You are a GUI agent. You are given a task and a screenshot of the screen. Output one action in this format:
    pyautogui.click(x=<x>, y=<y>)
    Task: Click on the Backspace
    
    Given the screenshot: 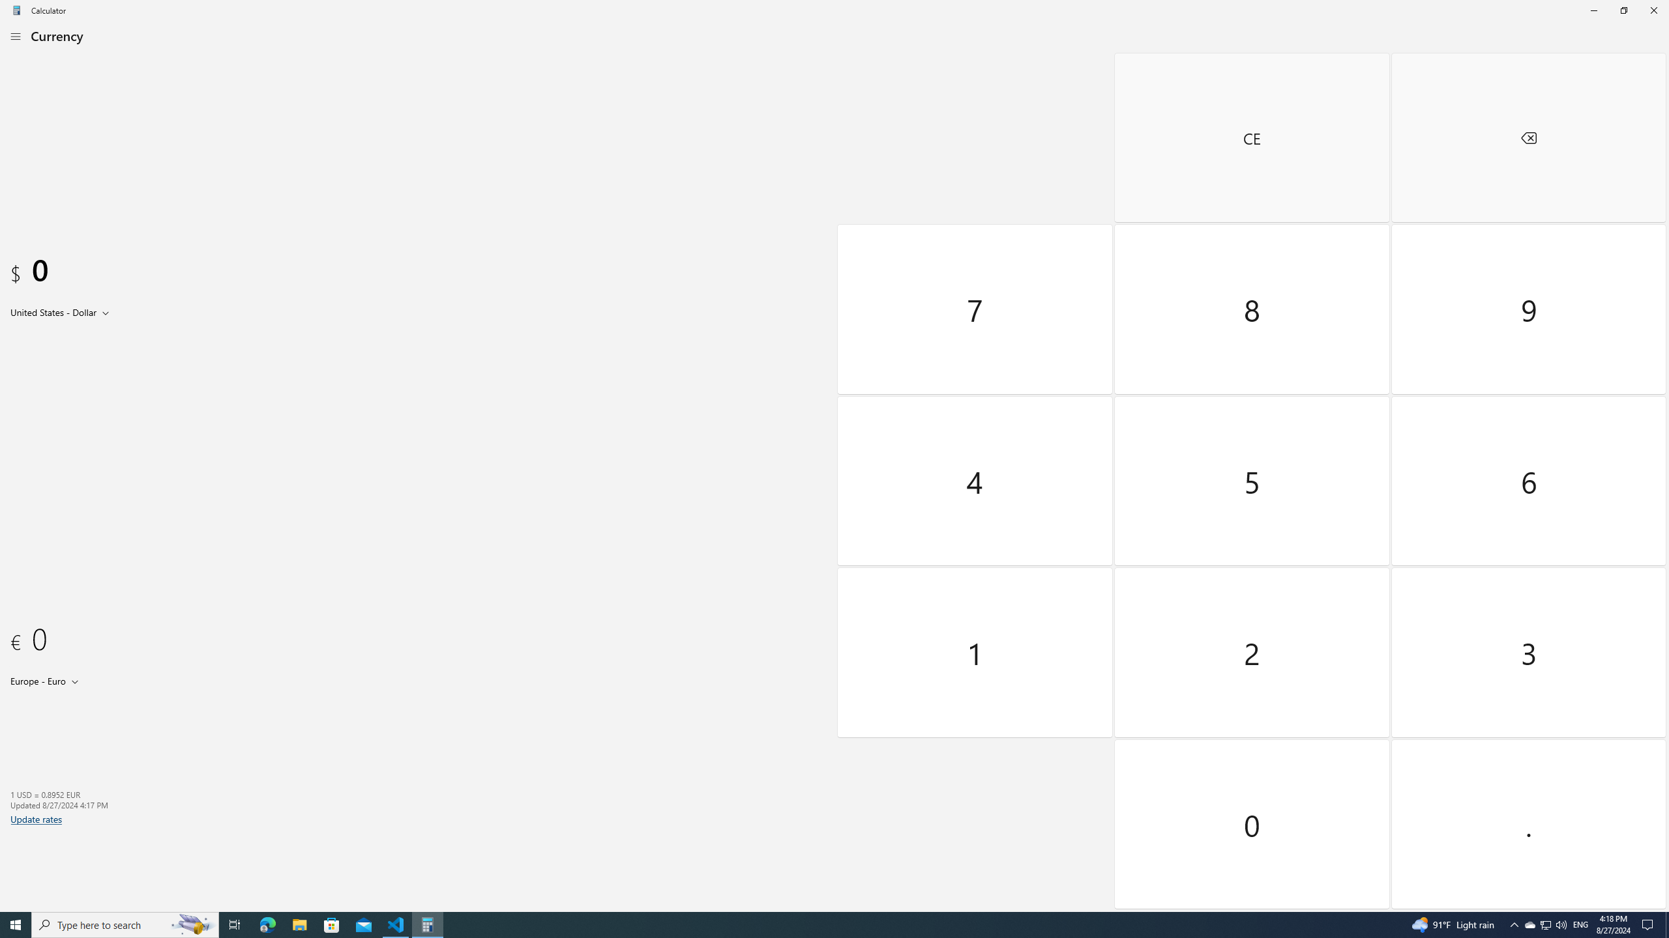 What is the action you would take?
    pyautogui.click(x=1528, y=137)
    